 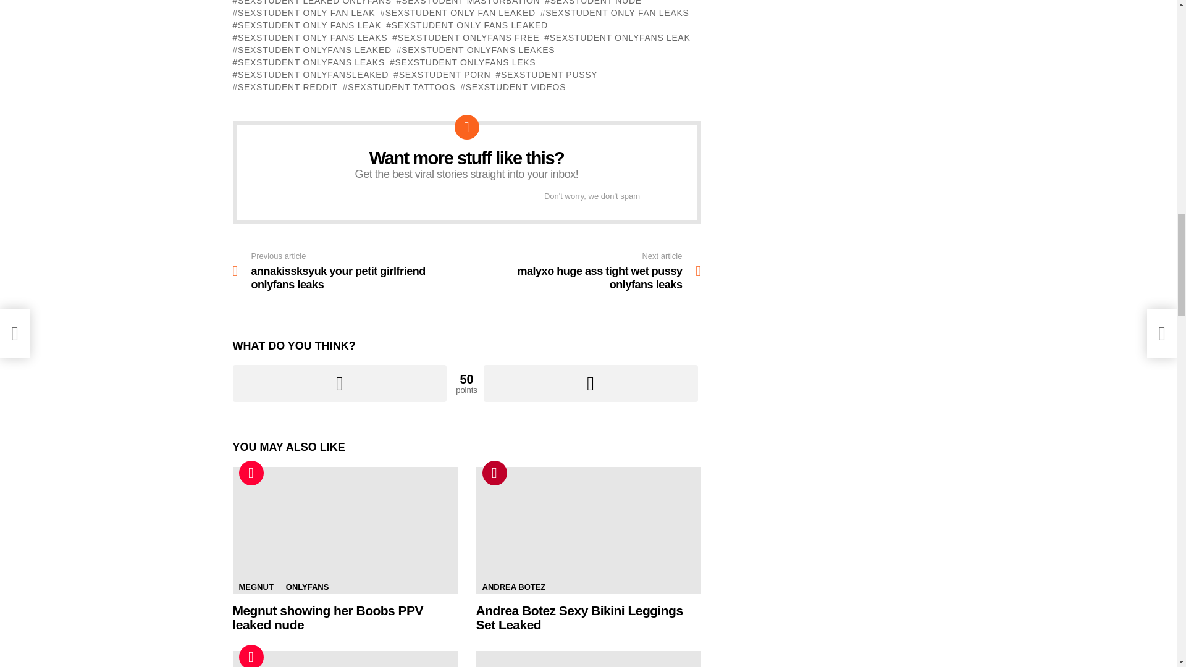 I want to click on SEXSTUDENT MASTURBATION, so click(x=468, y=3).